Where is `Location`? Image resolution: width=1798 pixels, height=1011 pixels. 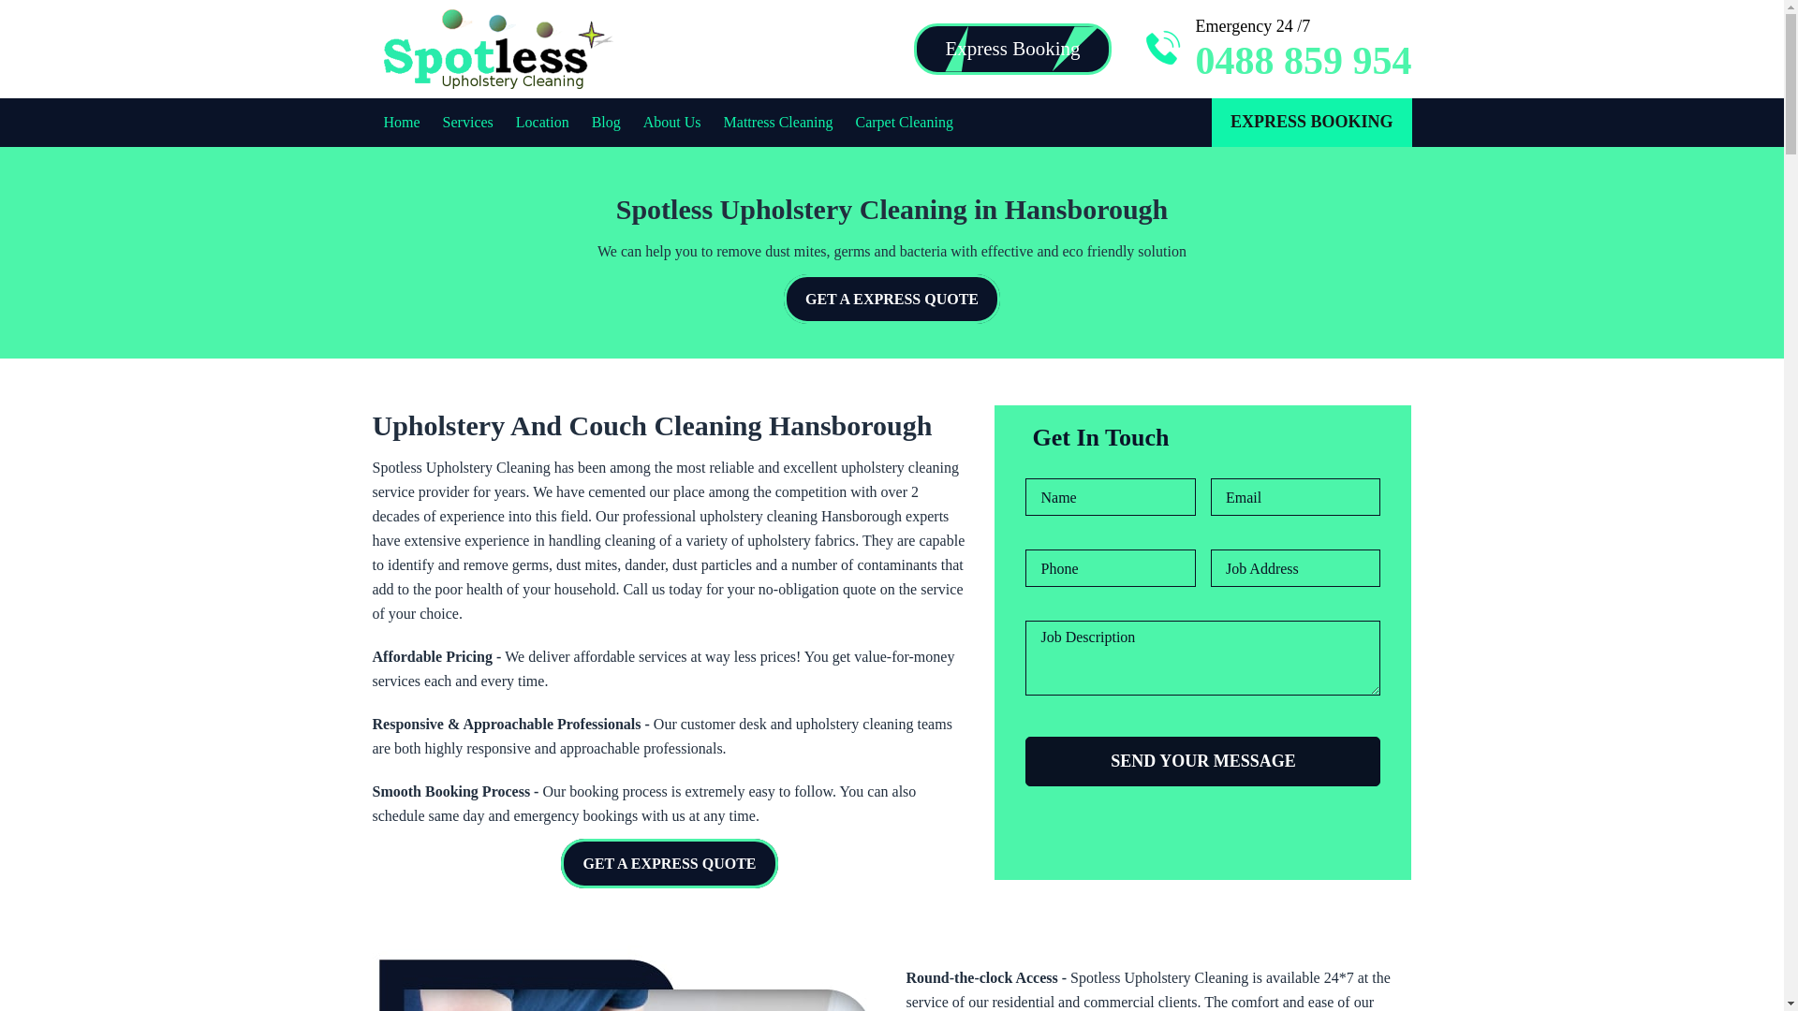 Location is located at coordinates (543, 122).